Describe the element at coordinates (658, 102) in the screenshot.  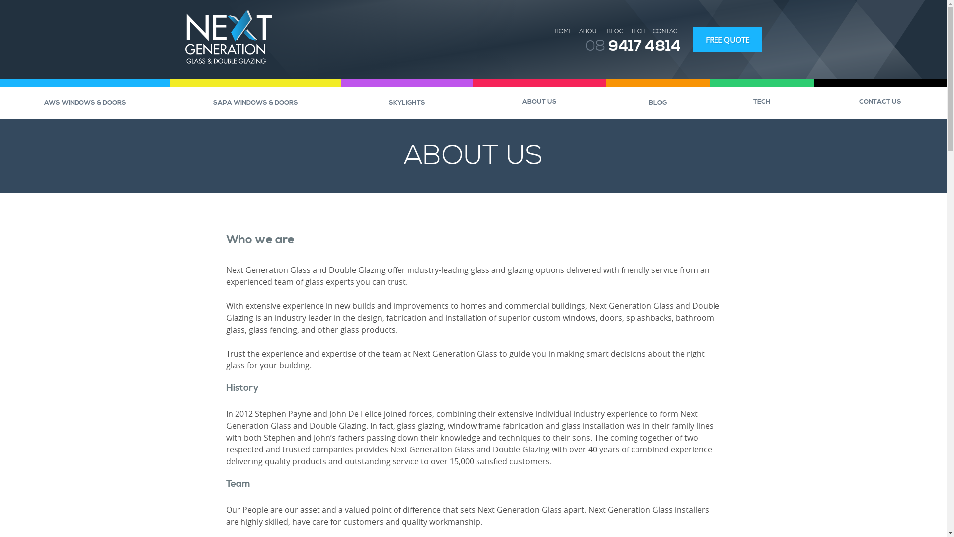
I see `BLOG` at that location.